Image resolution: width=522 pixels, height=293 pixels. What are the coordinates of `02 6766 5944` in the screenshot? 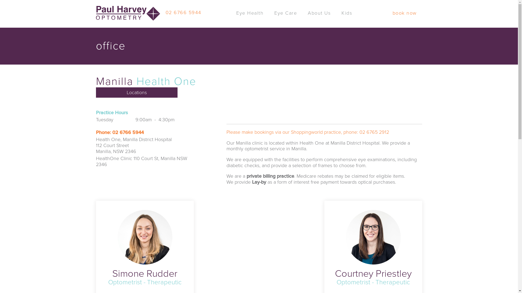 It's located at (183, 10).